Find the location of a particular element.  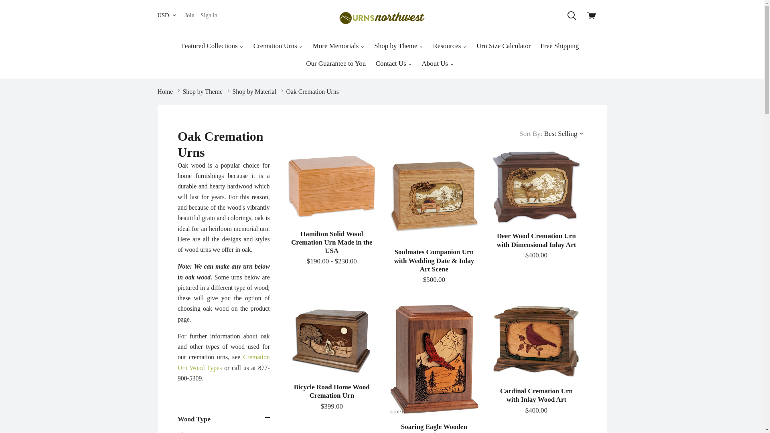

Deer Wood Cremation Urn with Dimensional Inlay Art is located at coordinates (537, 246).